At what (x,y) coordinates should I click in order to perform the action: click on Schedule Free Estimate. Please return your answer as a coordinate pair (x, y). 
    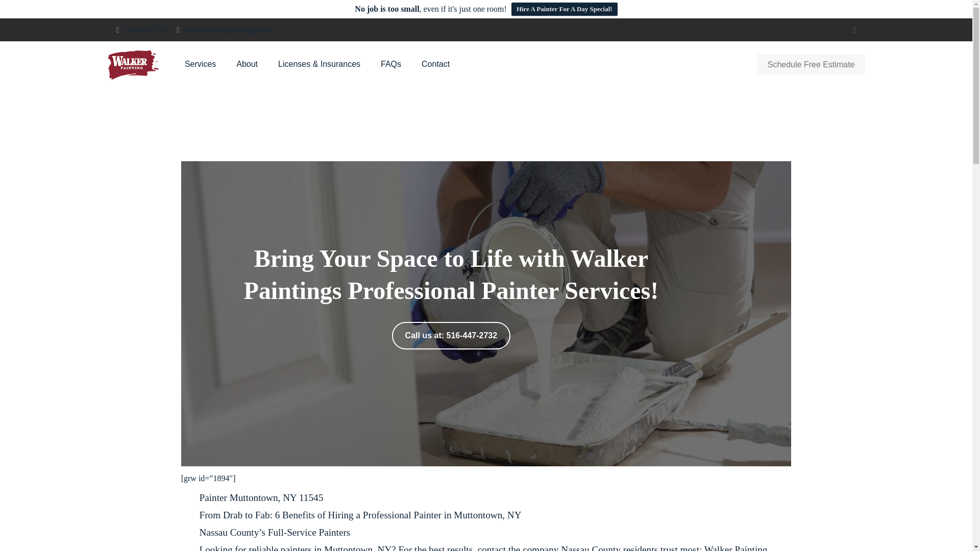
    Looking at the image, I should click on (812, 64).